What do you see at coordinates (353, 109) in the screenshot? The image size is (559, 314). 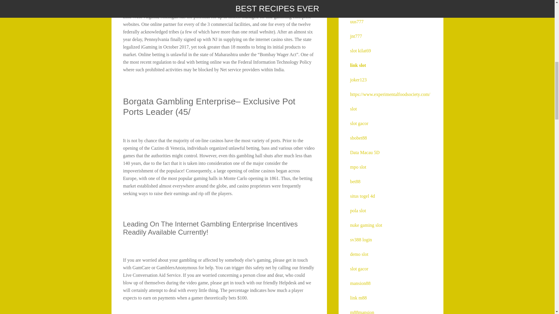 I see `slot` at bounding box center [353, 109].